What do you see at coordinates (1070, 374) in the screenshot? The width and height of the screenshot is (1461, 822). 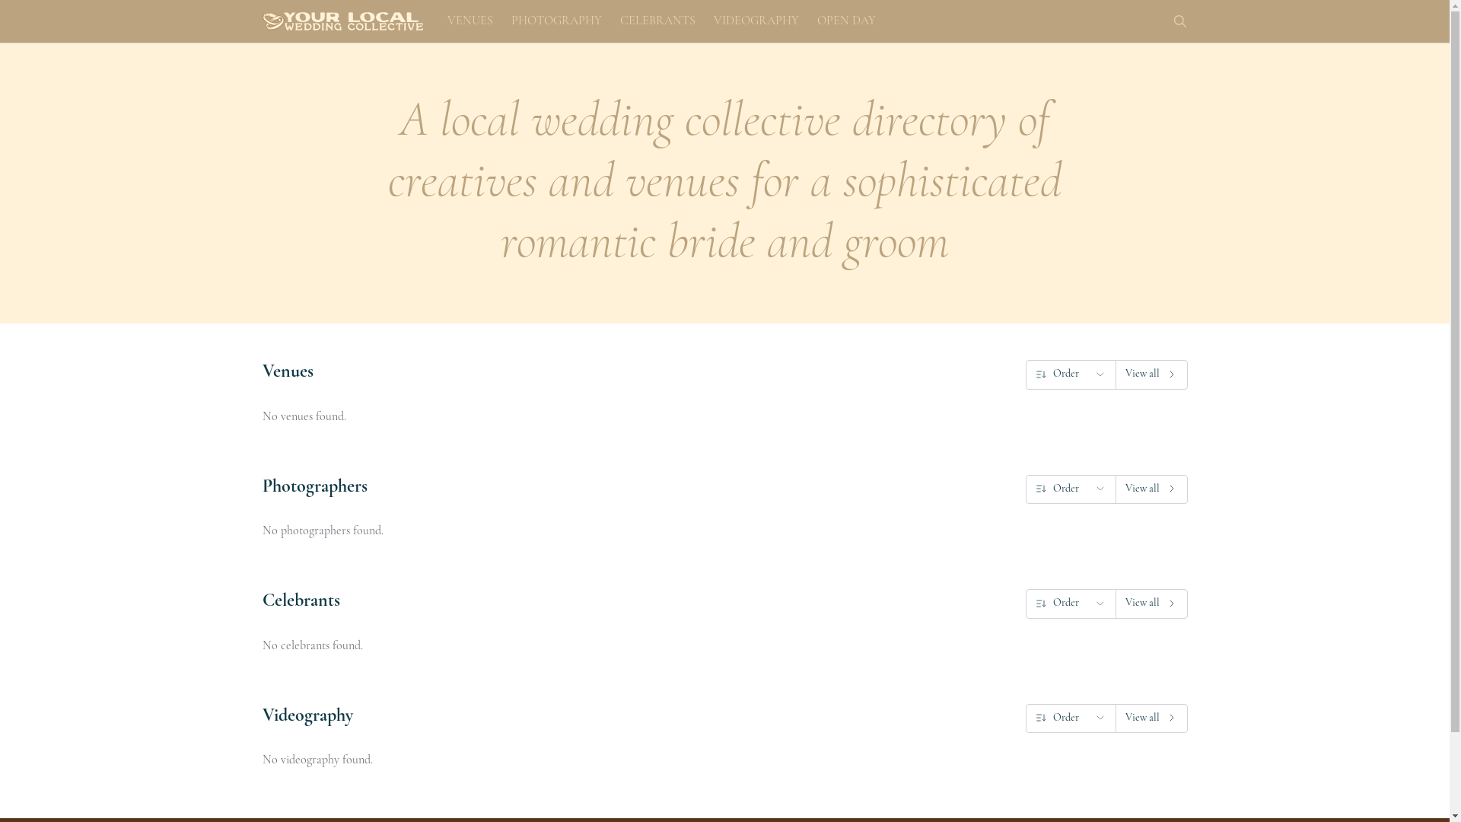 I see `Order` at bounding box center [1070, 374].